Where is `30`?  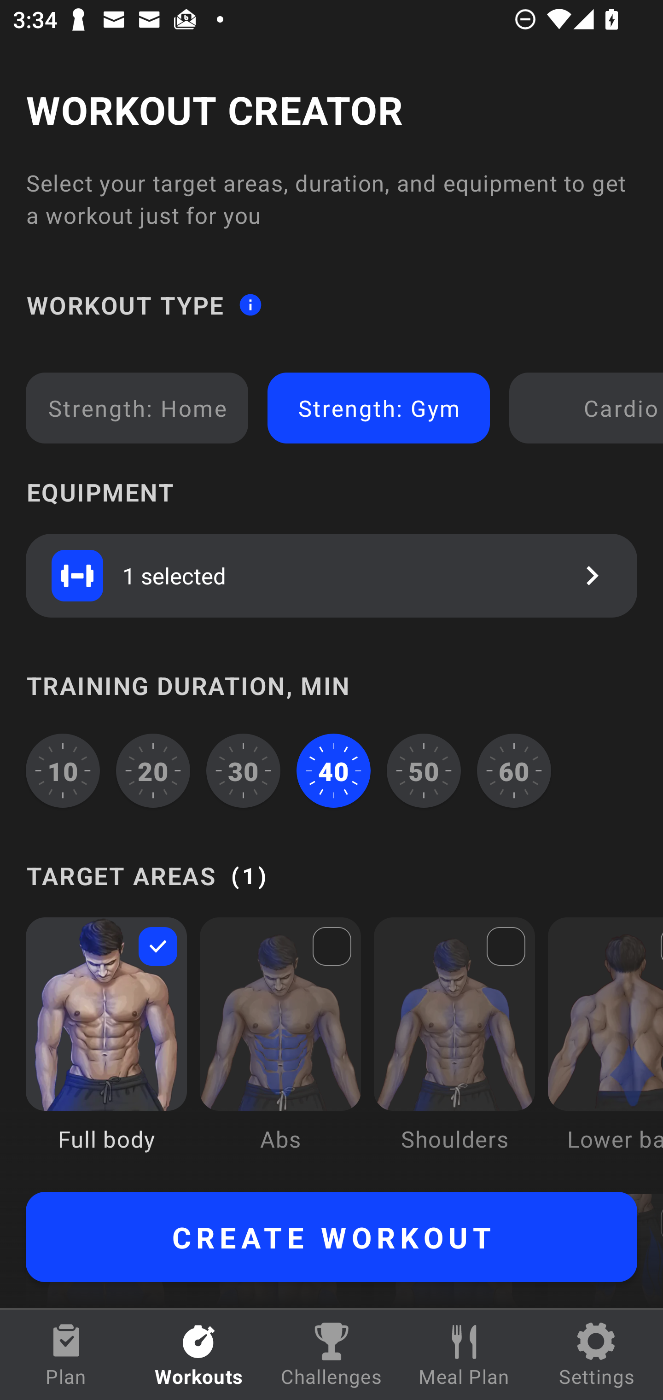
30 is located at coordinates (243, 770).